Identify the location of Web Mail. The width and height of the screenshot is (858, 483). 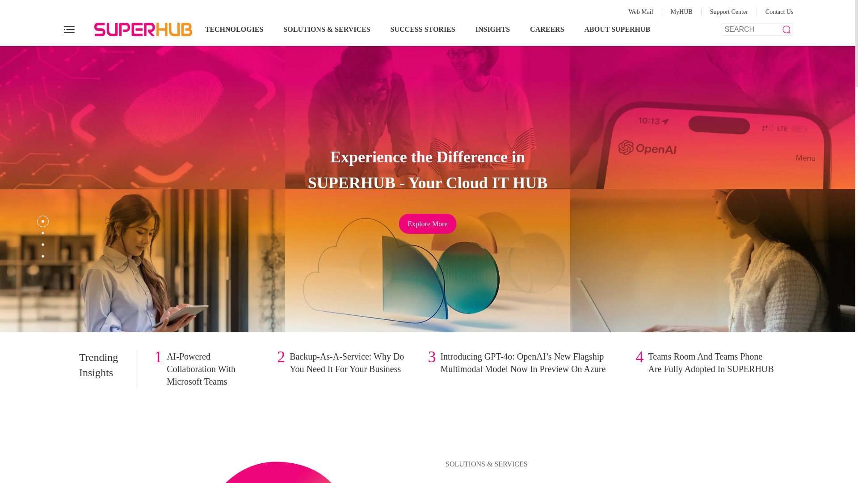
(640, 12).